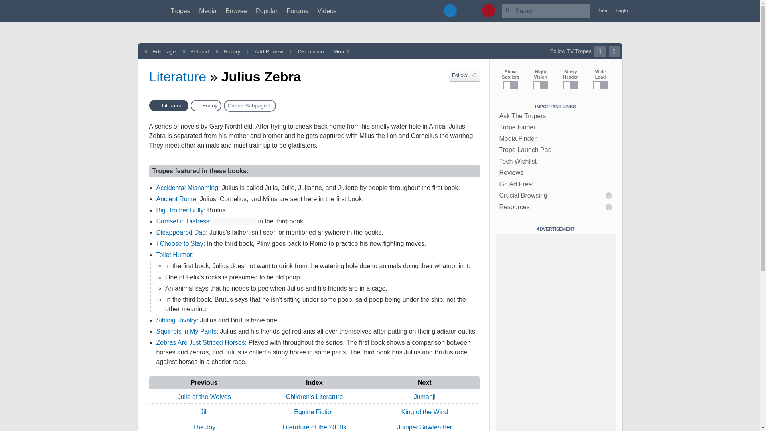  Describe the element at coordinates (208, 11) in the screenshot. I see `Media` at that location.